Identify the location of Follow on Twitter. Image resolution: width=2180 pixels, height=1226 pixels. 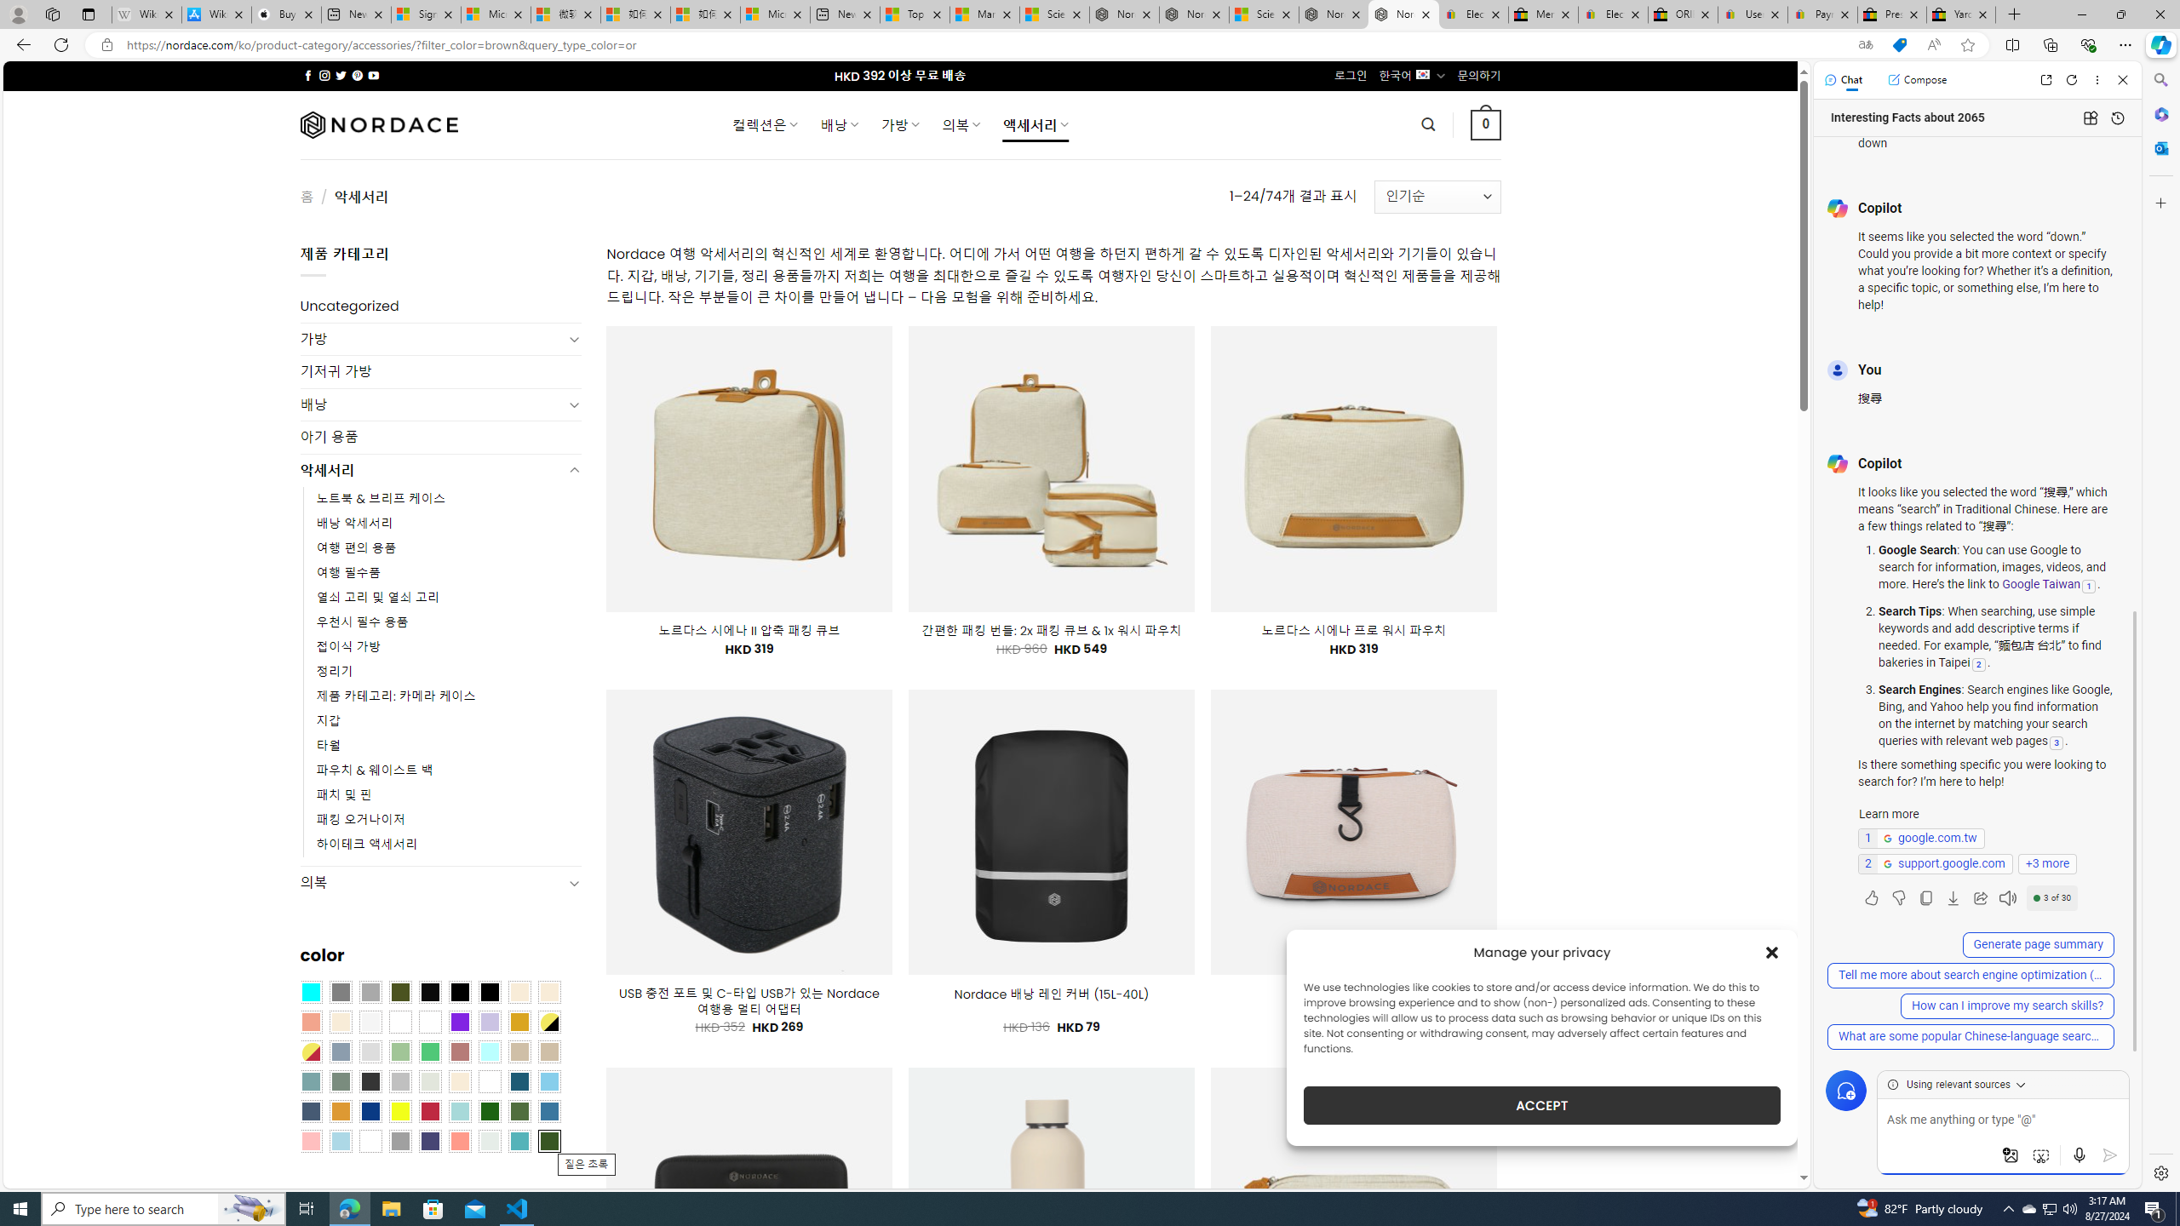
(341, 75).